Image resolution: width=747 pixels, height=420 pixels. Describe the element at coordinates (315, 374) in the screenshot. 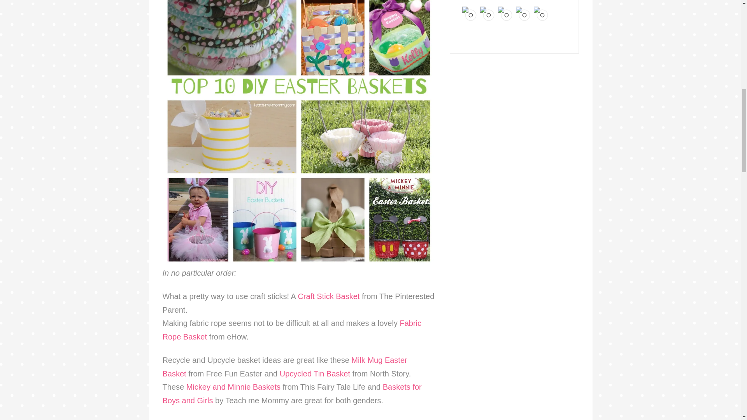

I see `Upcycled Tin Basket` at that location.